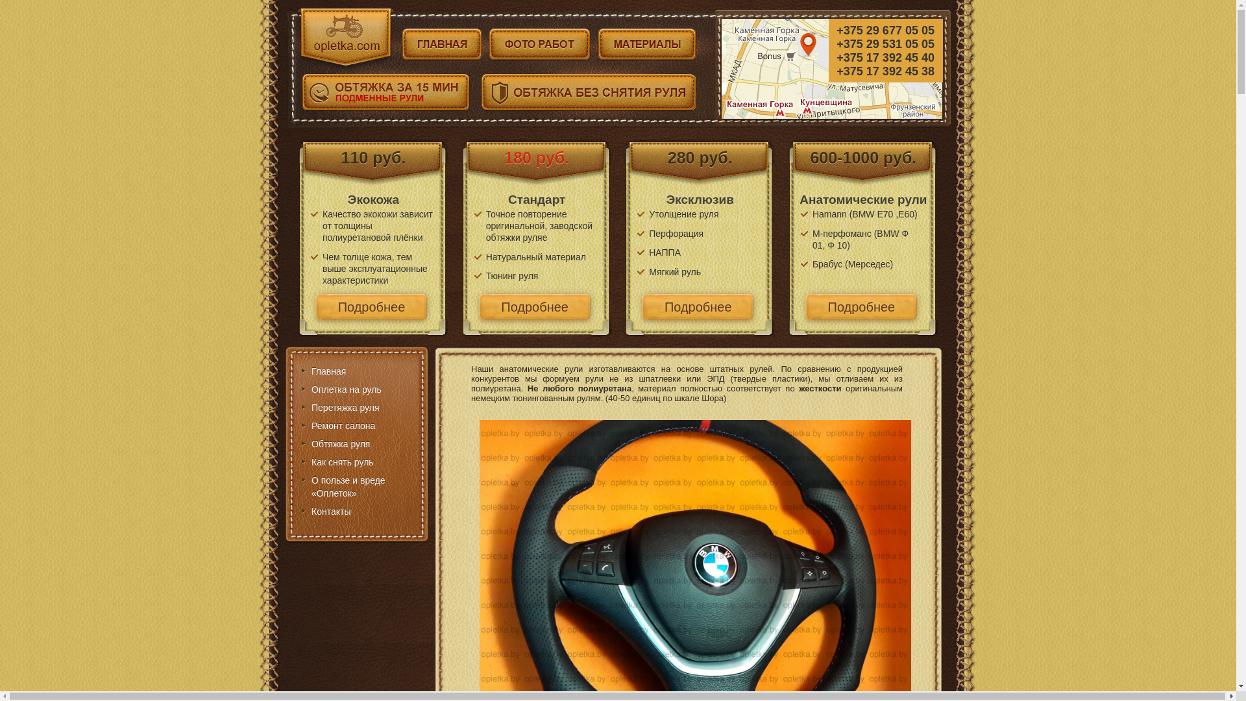  What do you see at coordinates (886, 71) in the screenshot?
I see `+375 17 392 45 38` at bounding box center [886, 71].